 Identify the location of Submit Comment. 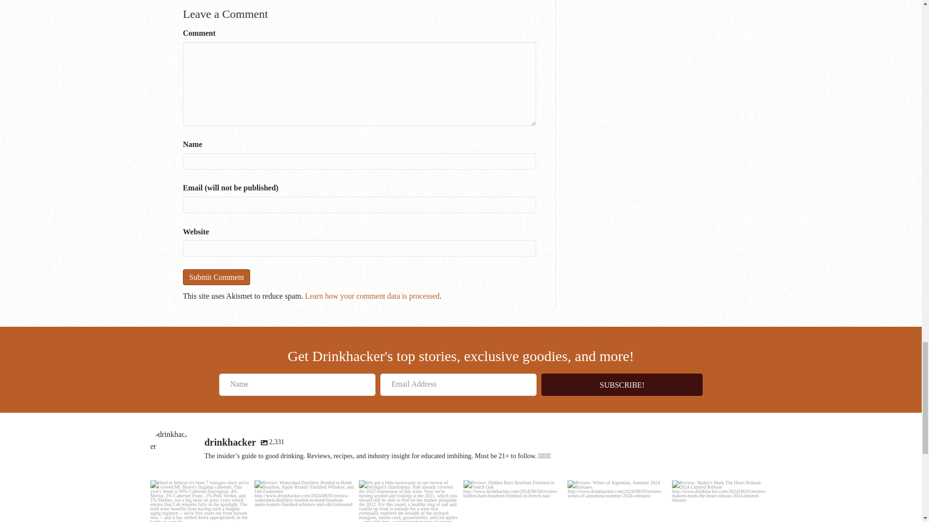
(216, 277).